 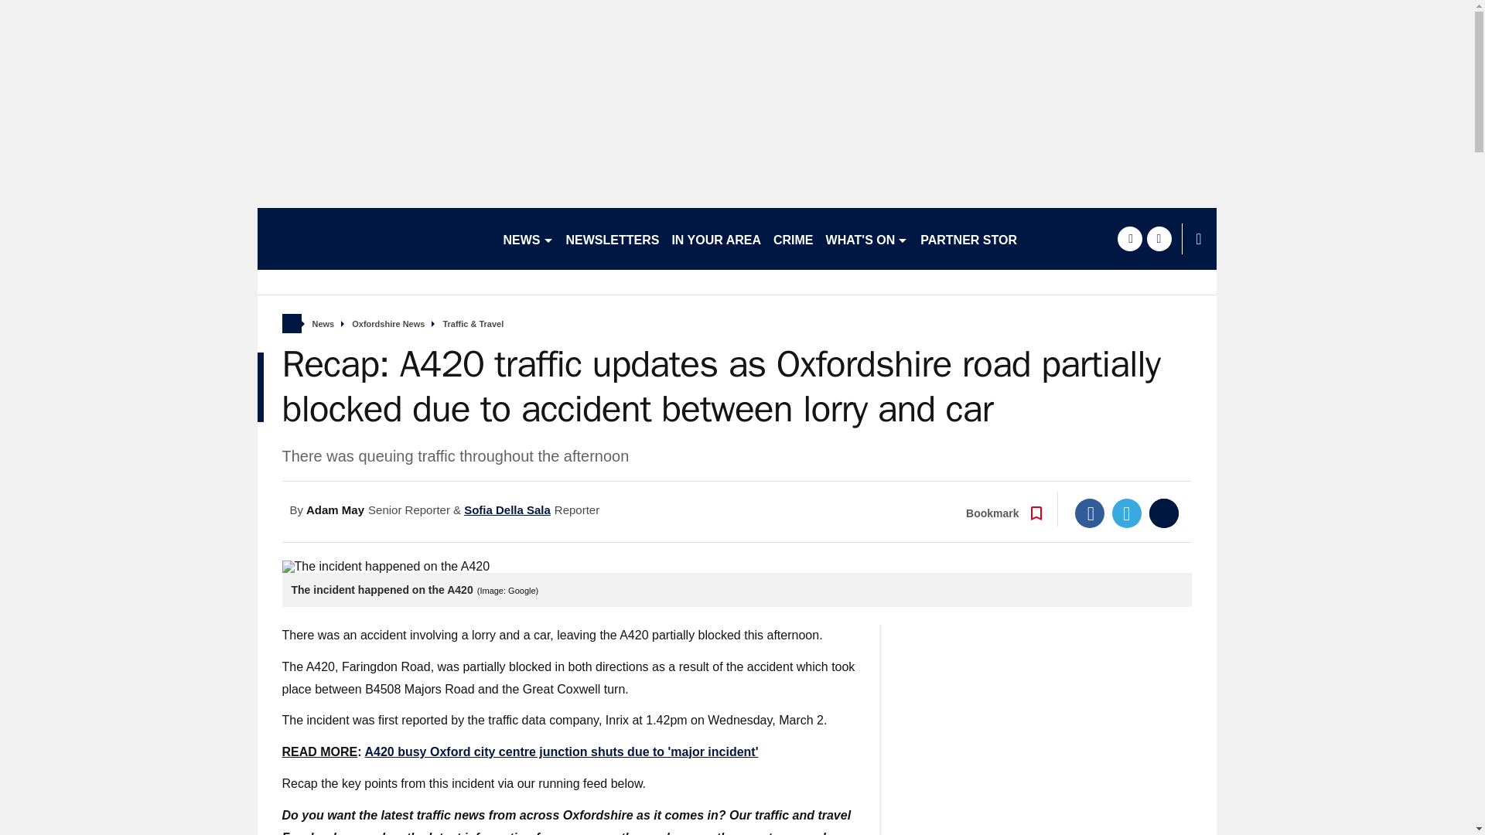 I want to click on PARTNER STORIES, so click(x=979, y=238).